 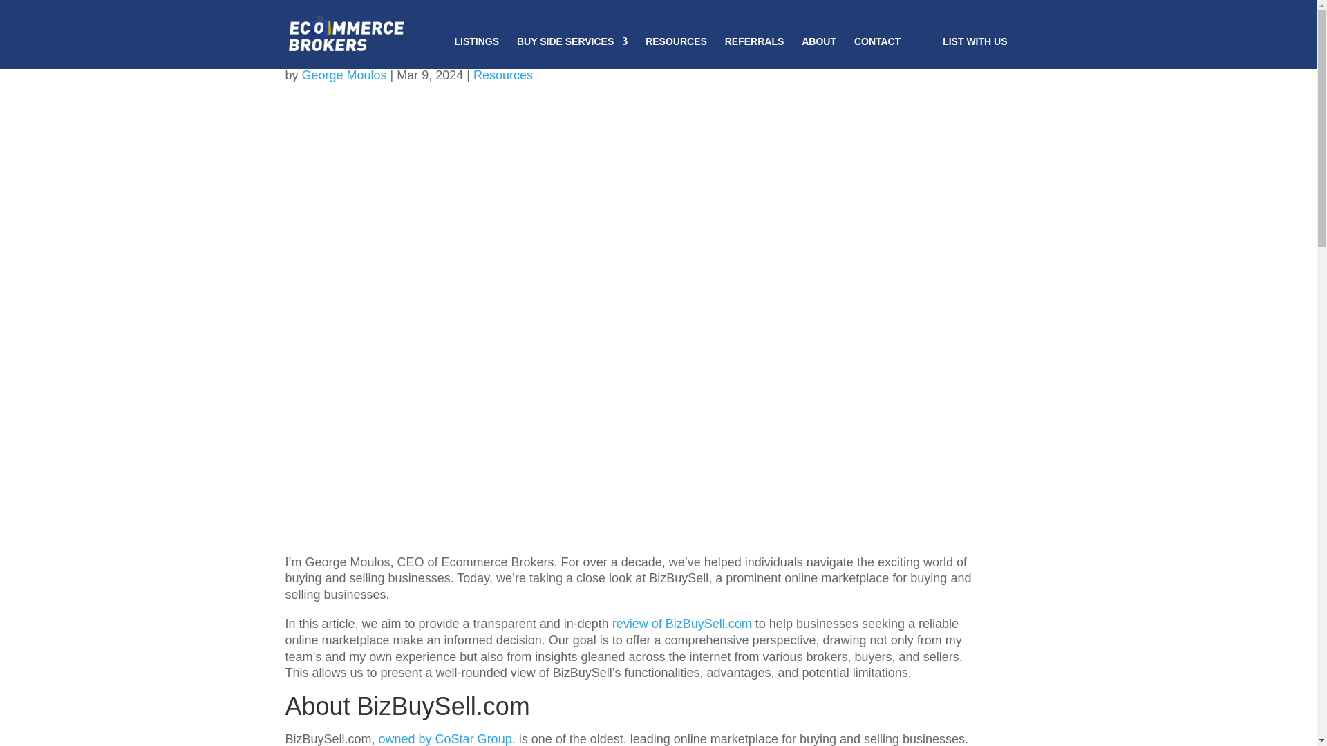 What do you see at coordinates (344, 75) in the screenshot?
I see `Posts by George Moulos` at bounding box center [344, 75].